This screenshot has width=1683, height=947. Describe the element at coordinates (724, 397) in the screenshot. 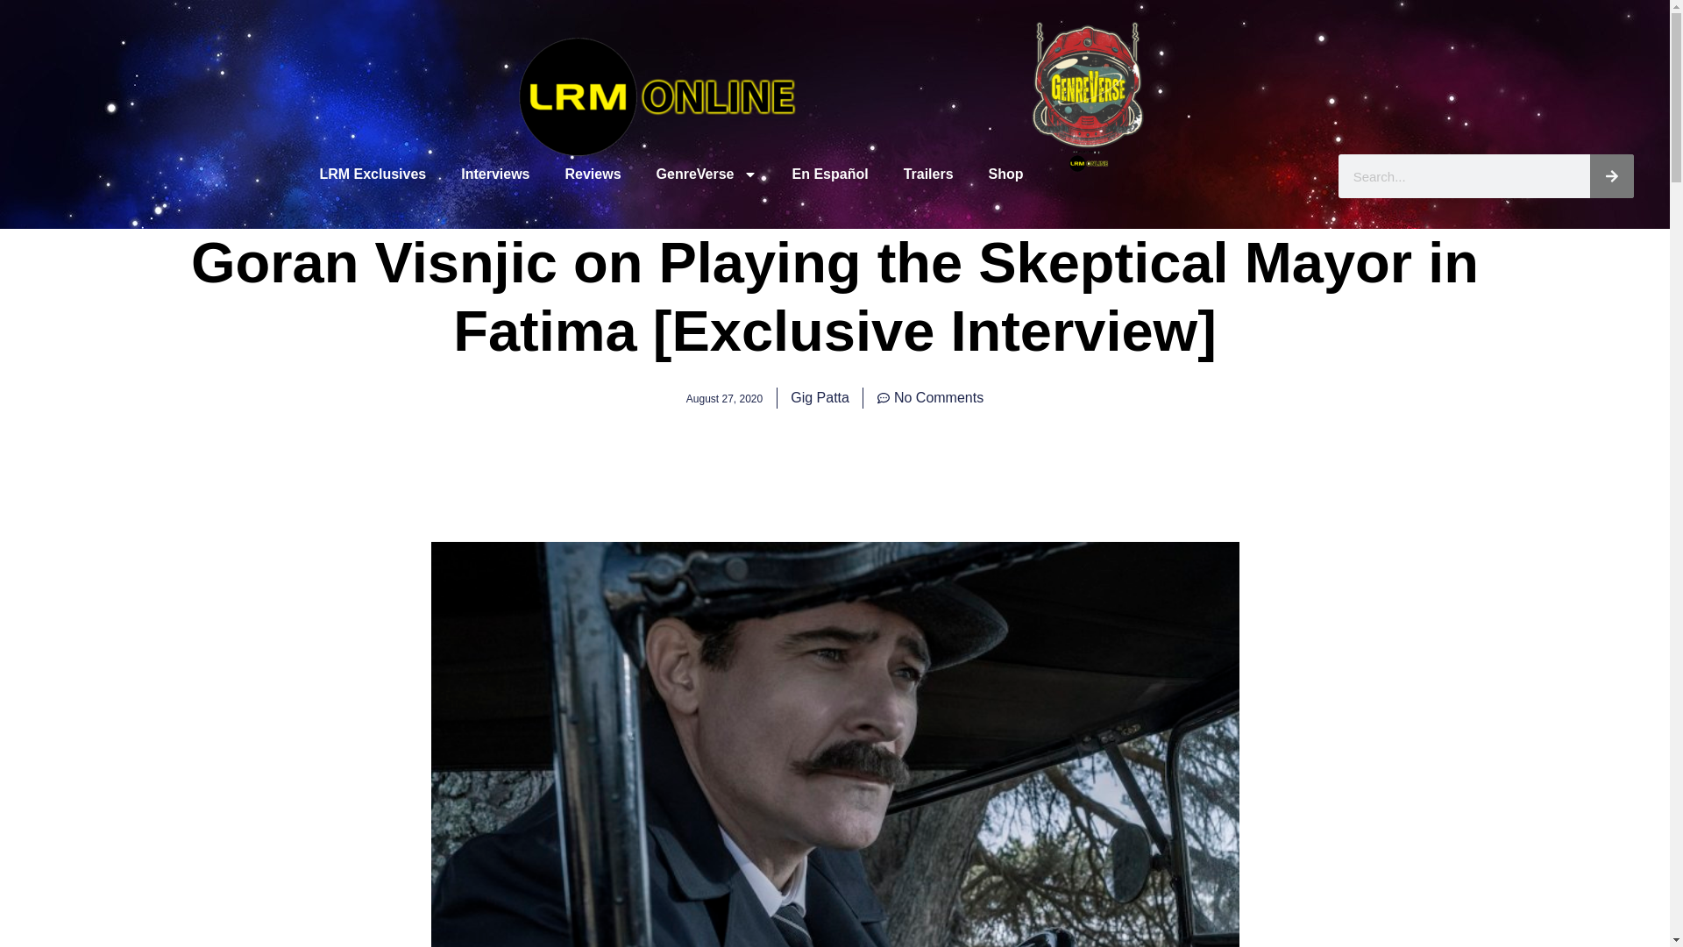

I see `August 27, 2020` at that location.